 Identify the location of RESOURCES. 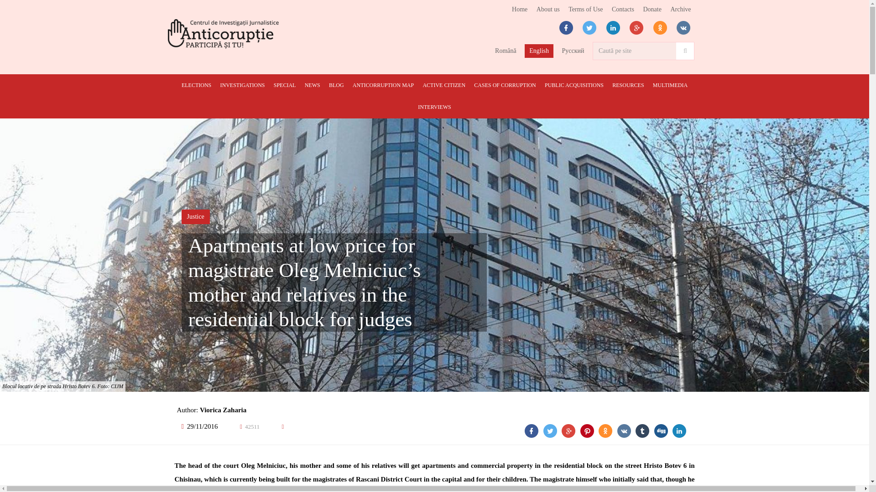
(628, 85).